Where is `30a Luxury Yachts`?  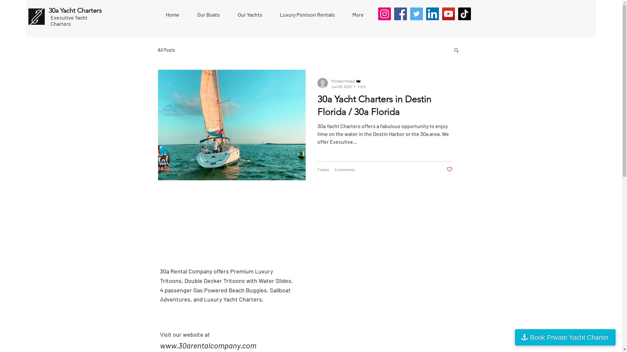
30a Luxury Yachts is located at coordinates (70, 13).